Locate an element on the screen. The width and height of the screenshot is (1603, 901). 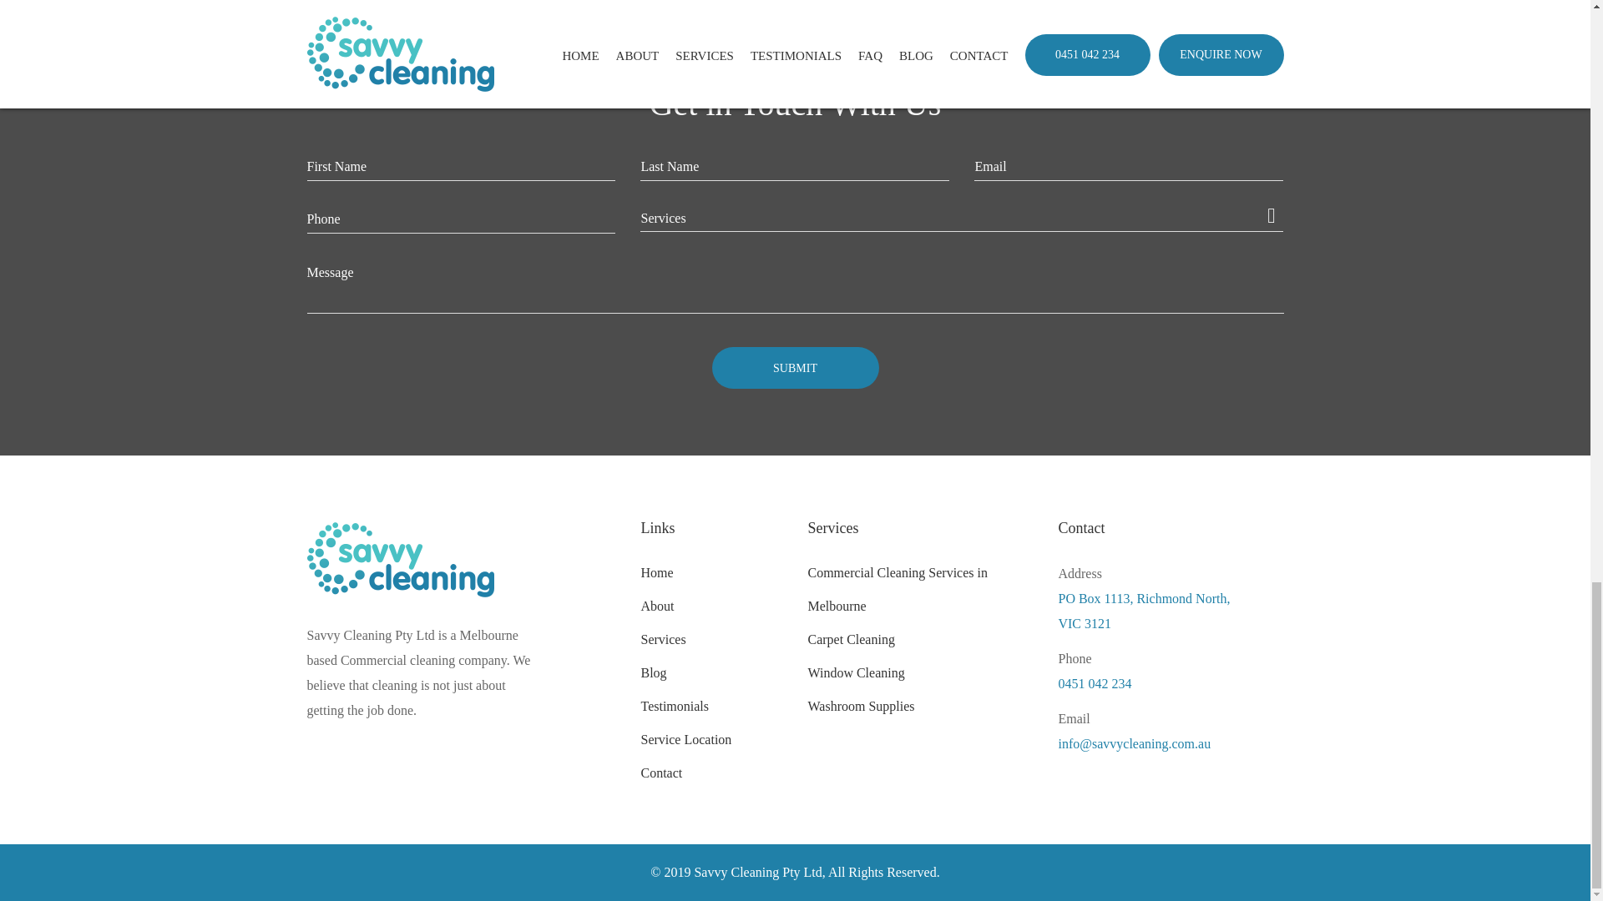
Testimonials is located at coordinates (674, 706).